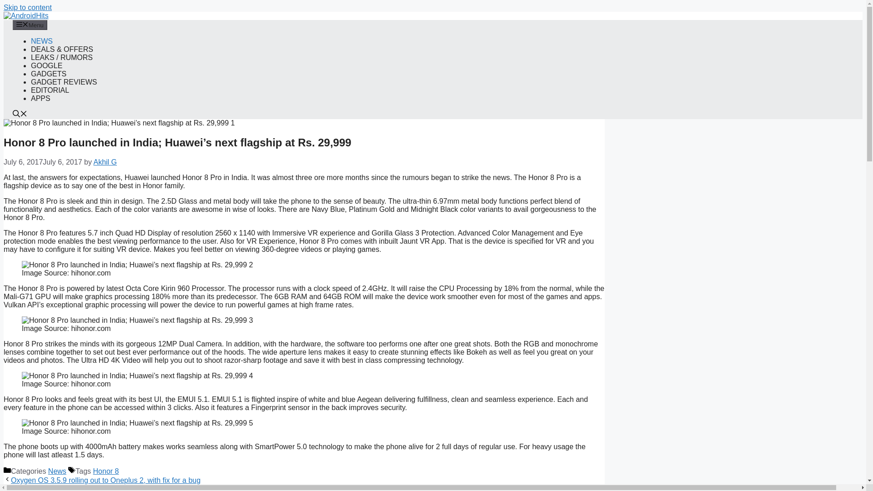  I want to click on NEWS, so click(41, 41).